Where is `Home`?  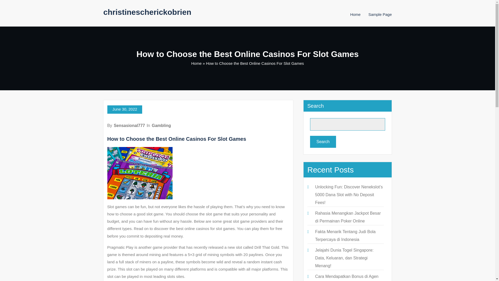 Home is located at coordinates (355, 14).